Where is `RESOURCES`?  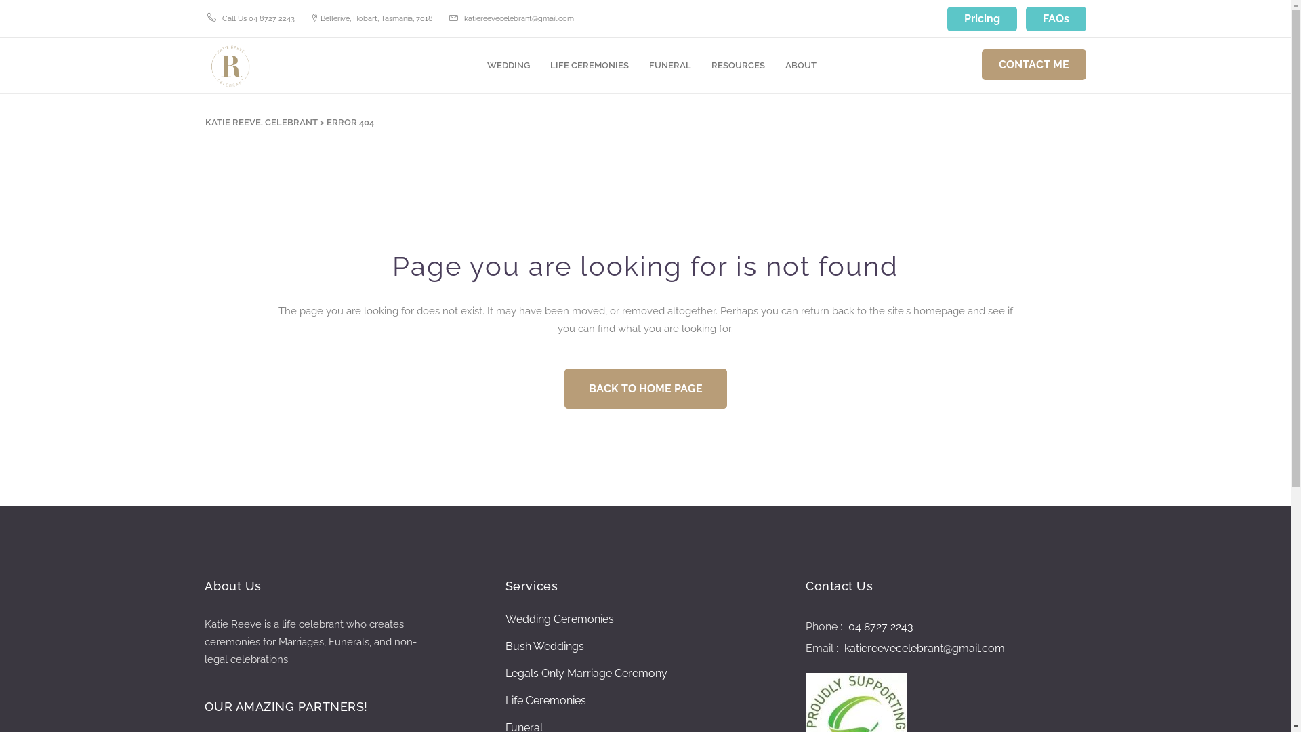 RESOURCES is located at coordinates (739, 65).